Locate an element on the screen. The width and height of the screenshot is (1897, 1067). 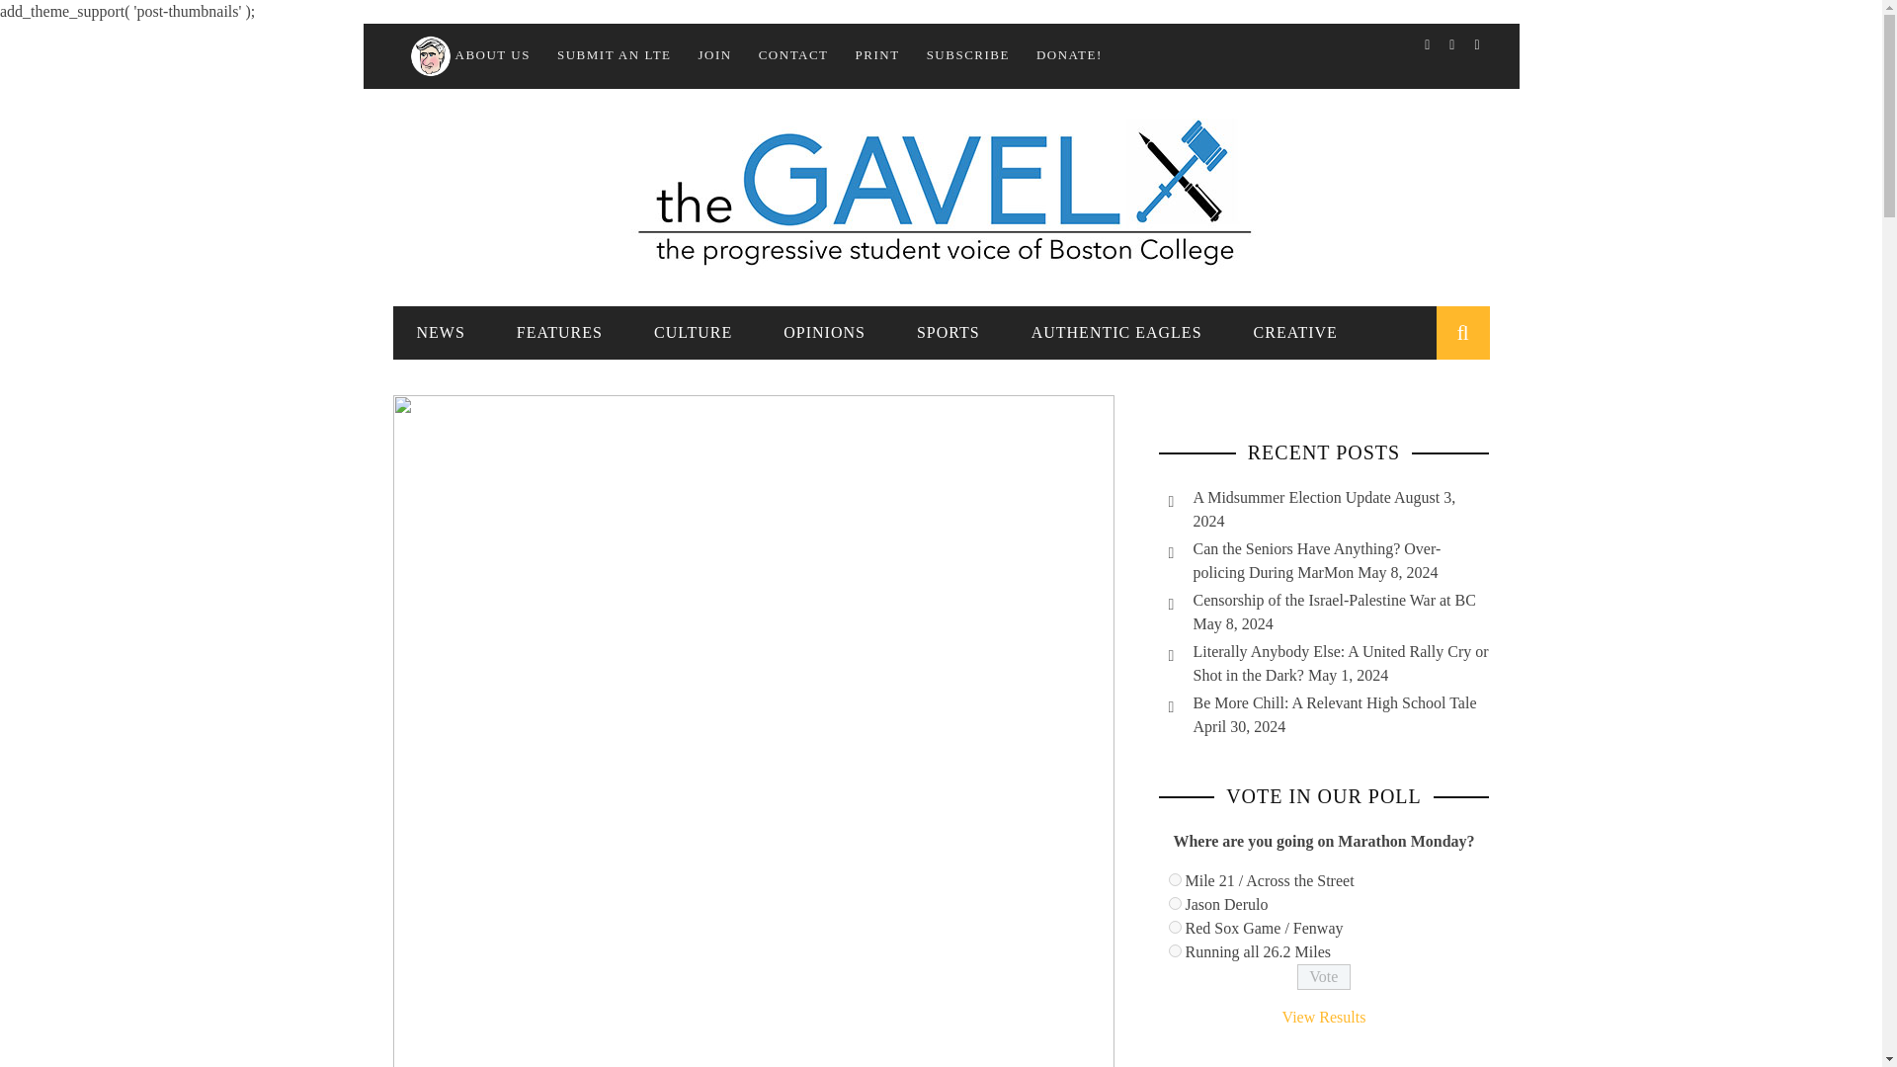
ABOUT US is located at coordinates (468, 53).